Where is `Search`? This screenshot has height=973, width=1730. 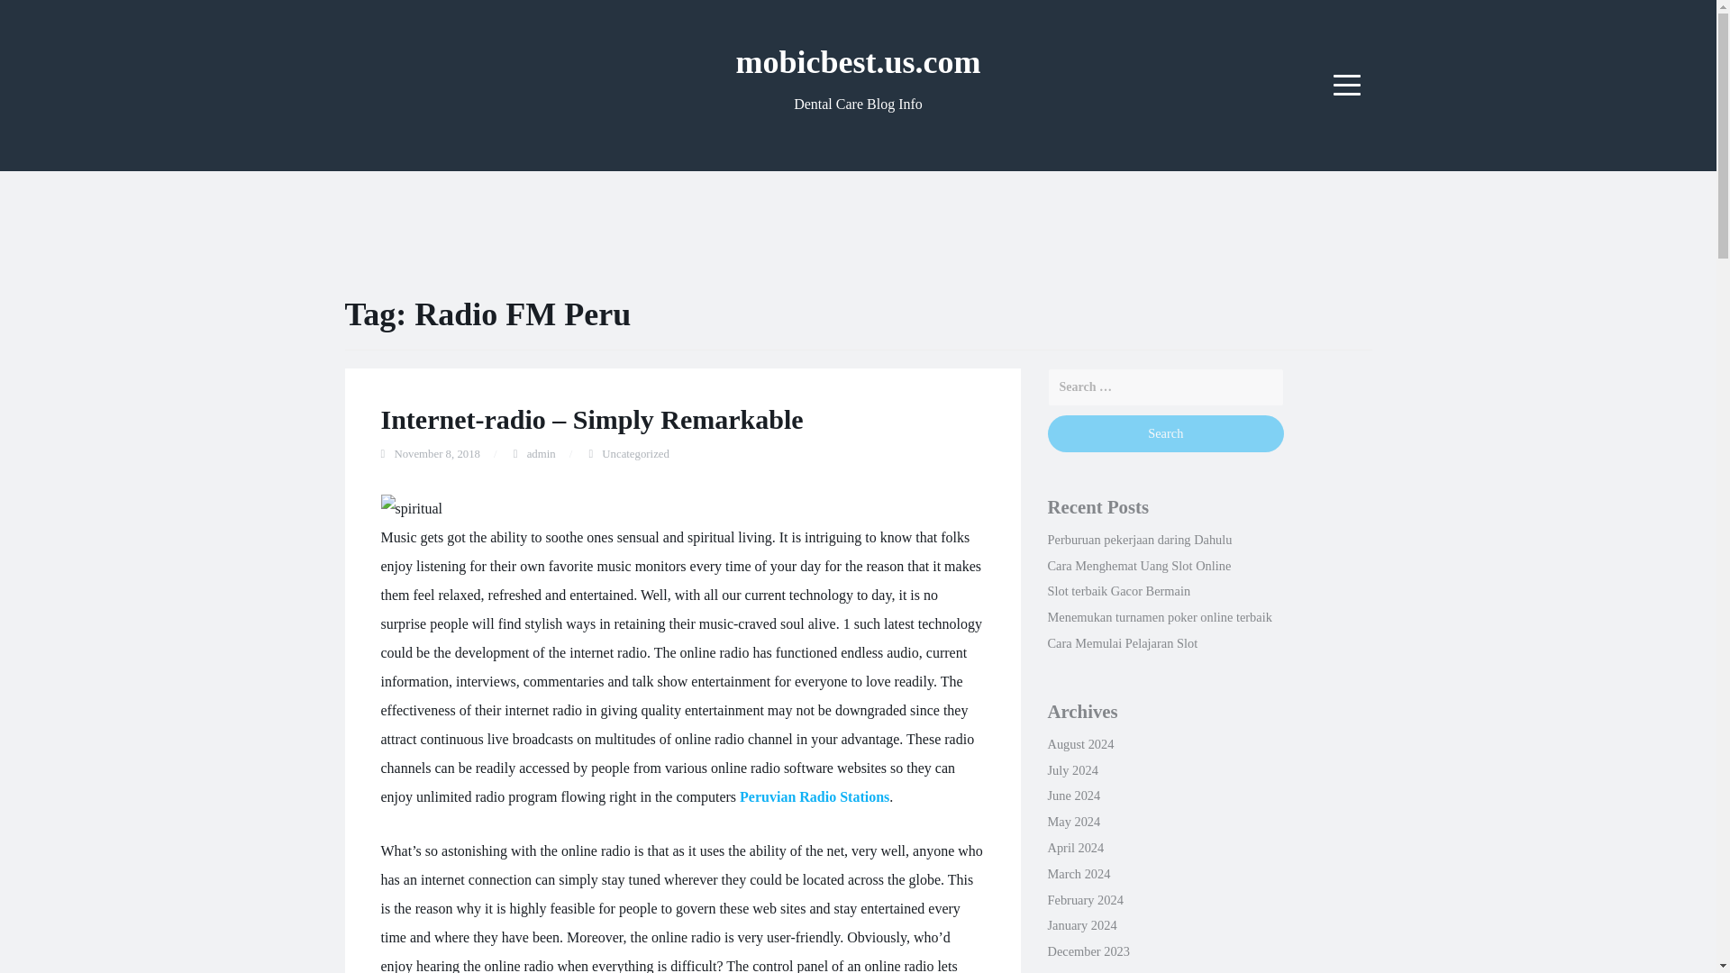
Search is located at coordinates (1164, 434).